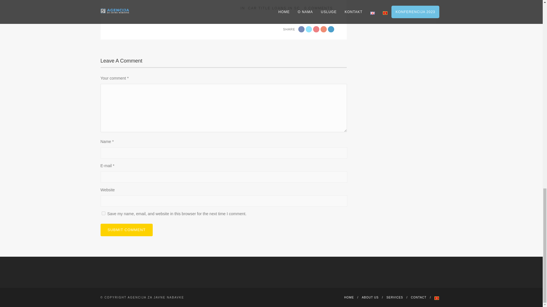  Describe the element at coordinates (394, 297) in the screenshot. I see `SERVICES` at that location.